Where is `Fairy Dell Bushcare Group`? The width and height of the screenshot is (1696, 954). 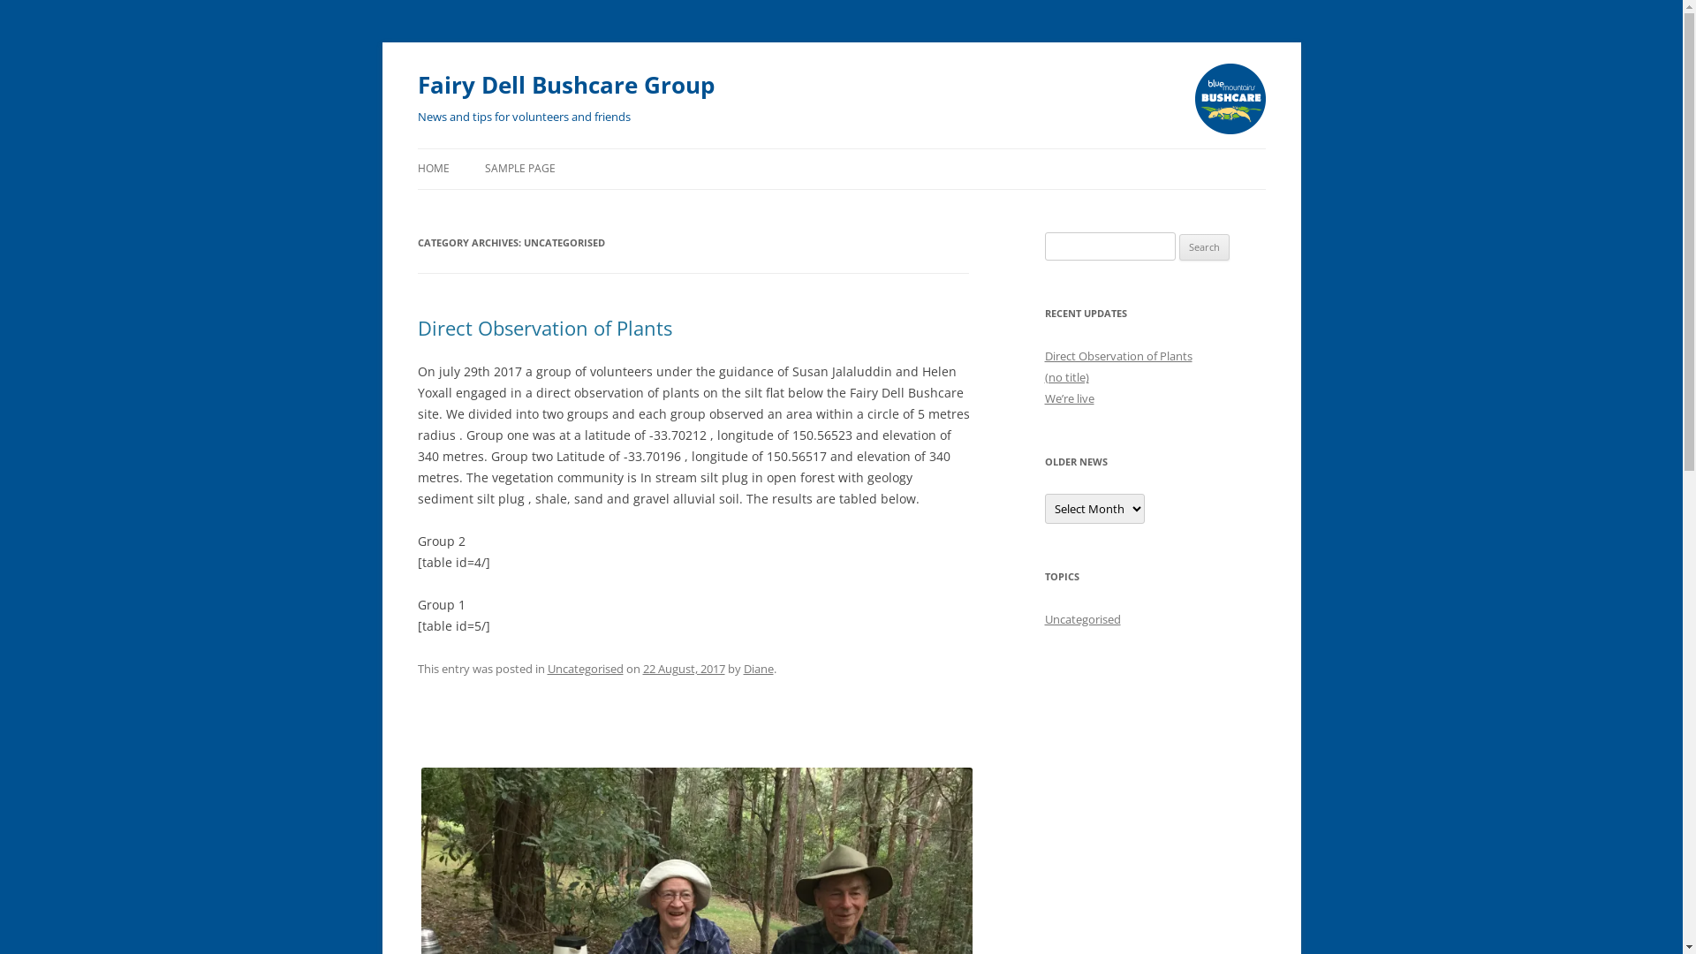 Fairy Dell Bushcare Group is located at coordinates (565, 85).